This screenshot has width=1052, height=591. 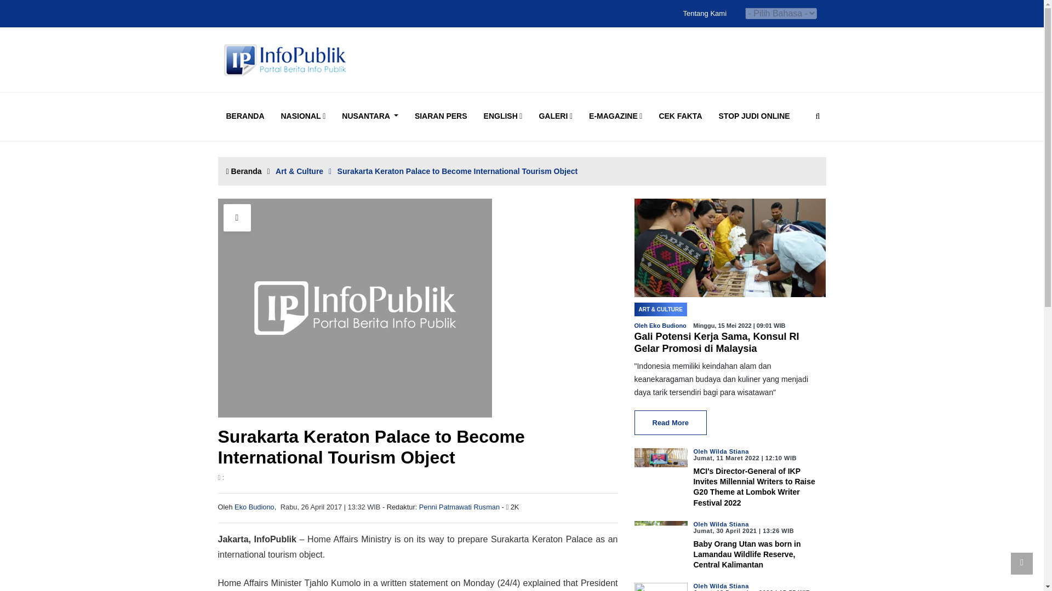 What do you see at coordinates (680, 116) in the screenshot?
I see `CEK FAKTA` at bounding box center [680, 116].